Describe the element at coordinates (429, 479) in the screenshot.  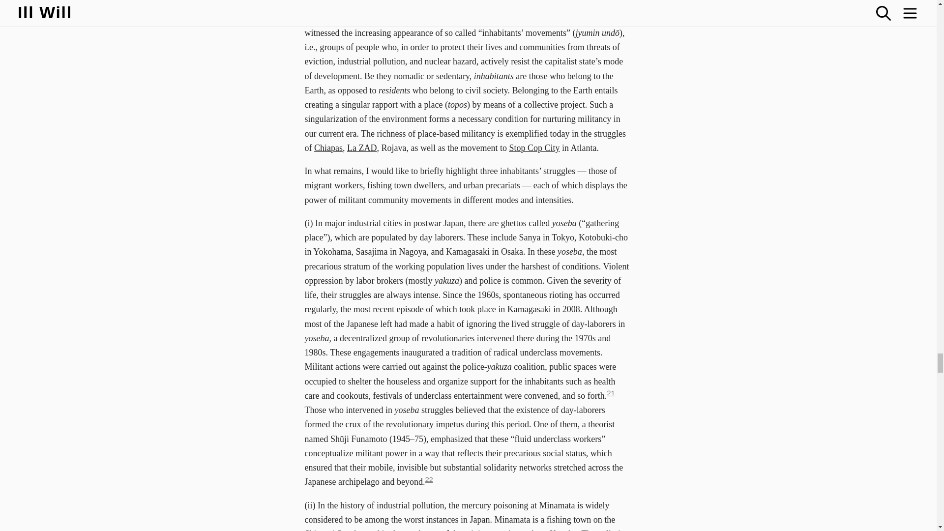
I see `22` at that location.